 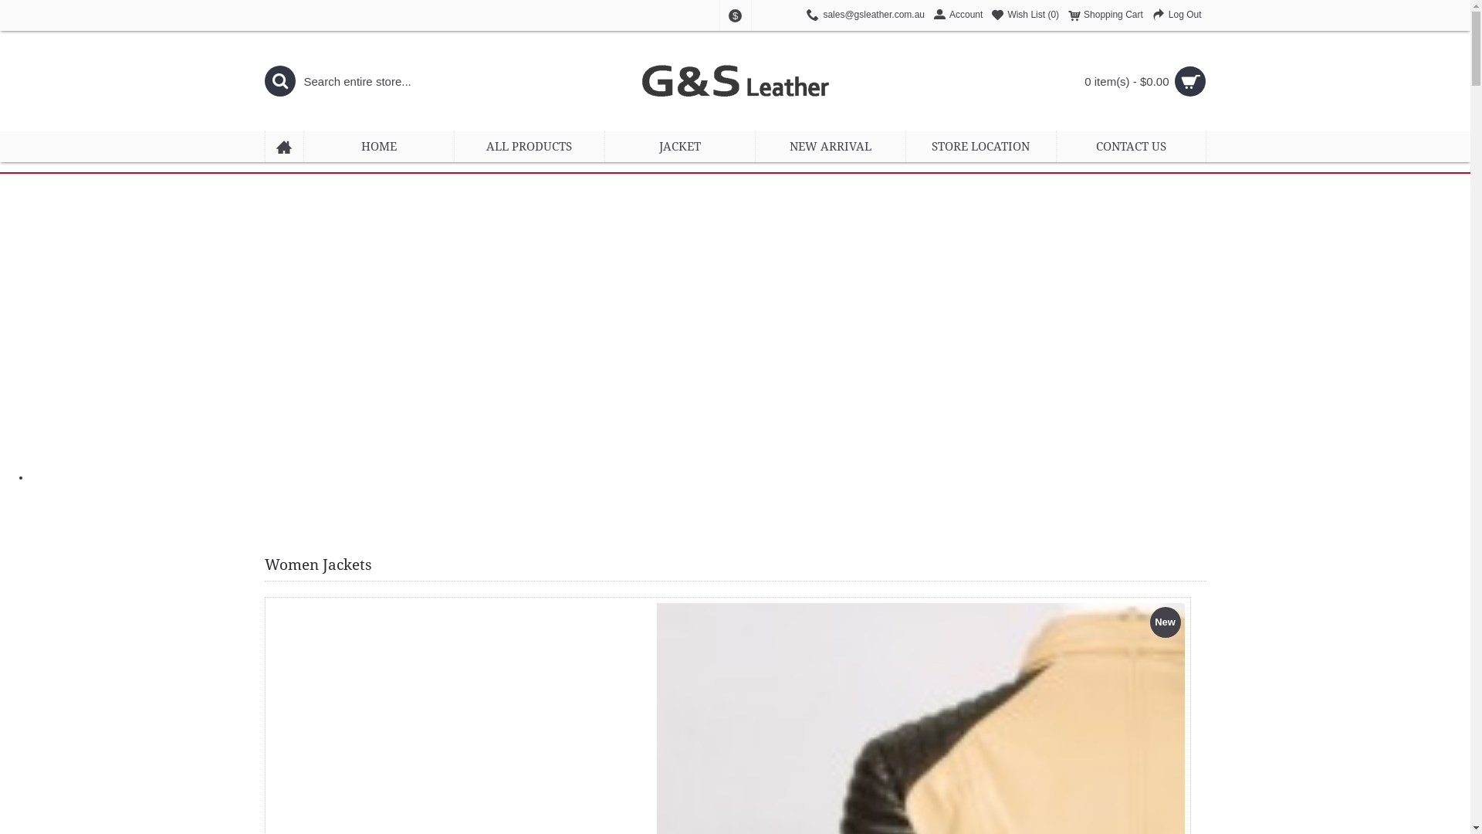 What do you see at coordinates (735, 15) in the screenshot?
I see `$` at bounding box center [735, 15].